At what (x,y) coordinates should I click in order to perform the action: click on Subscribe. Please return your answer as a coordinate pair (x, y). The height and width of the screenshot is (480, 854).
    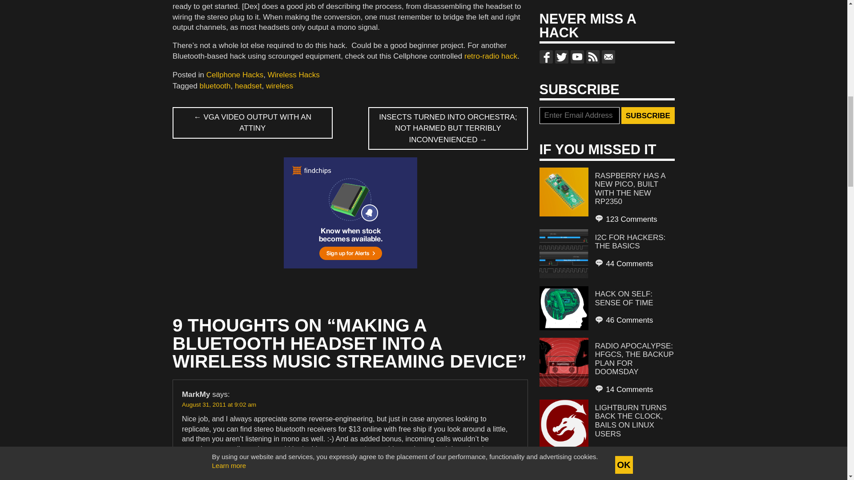
    Looking at the image, I should click on (648, 115).